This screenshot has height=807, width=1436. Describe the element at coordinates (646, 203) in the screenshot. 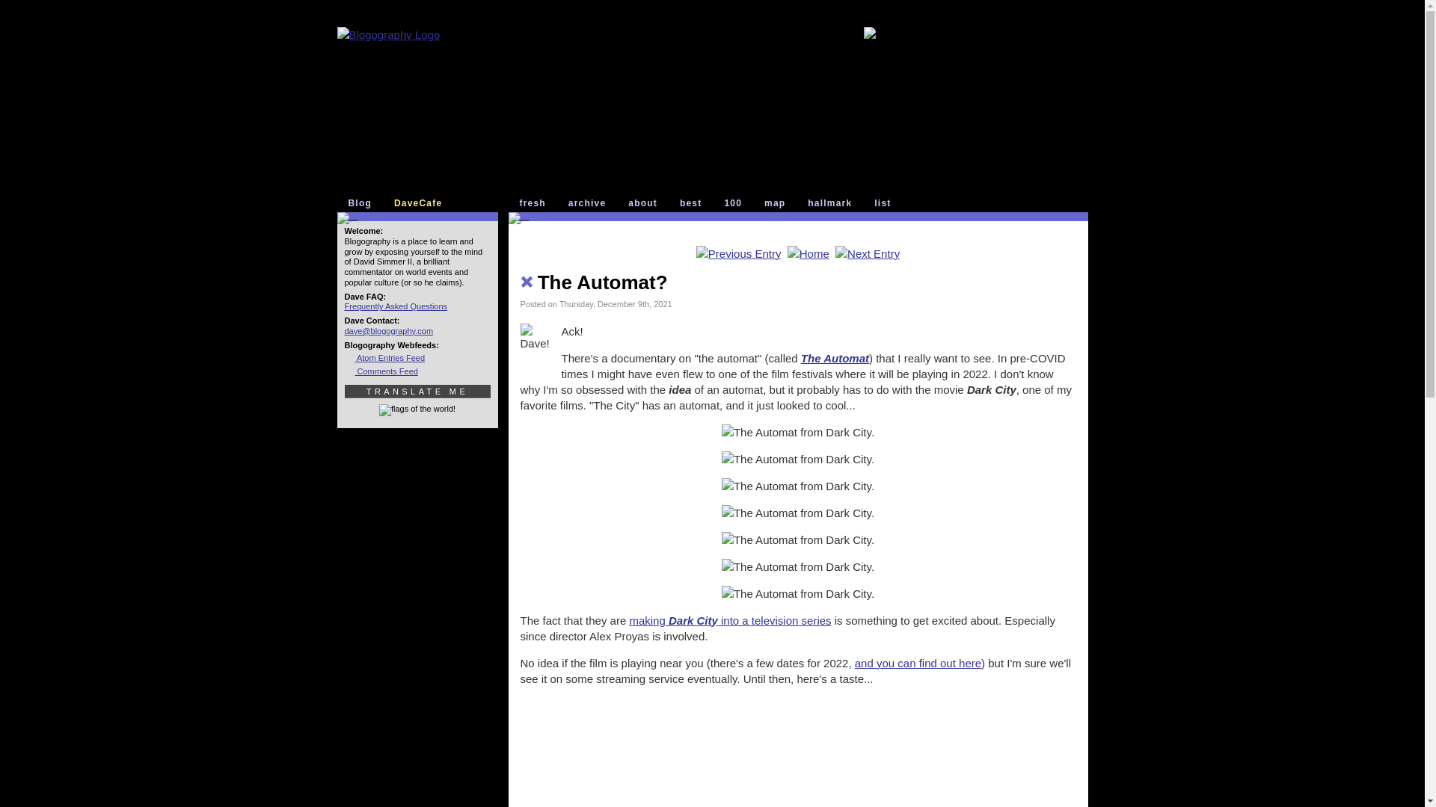

I see `about` at that location.